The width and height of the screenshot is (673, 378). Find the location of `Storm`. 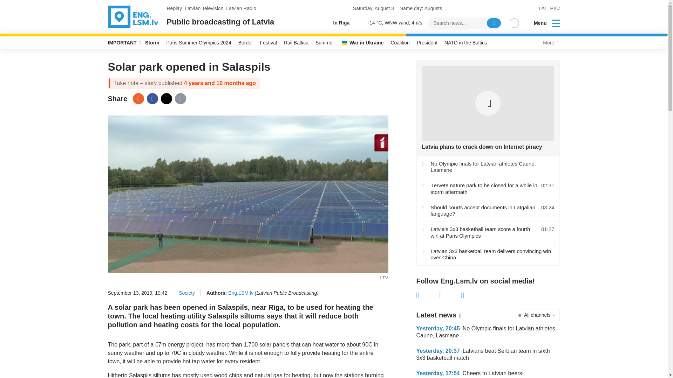

Storm is located at coordinates (152, 43).